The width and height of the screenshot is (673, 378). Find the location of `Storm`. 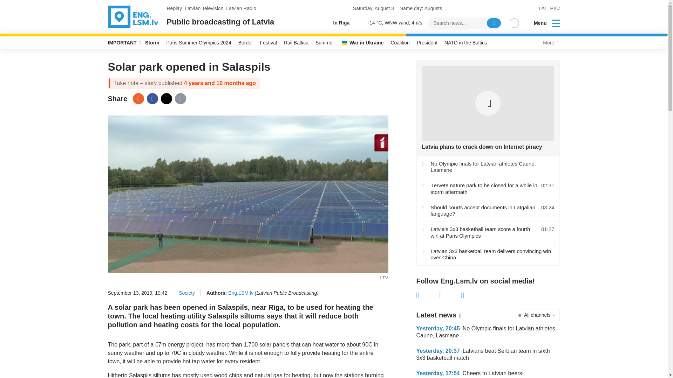

Storm is located at coordinates (152, 43).